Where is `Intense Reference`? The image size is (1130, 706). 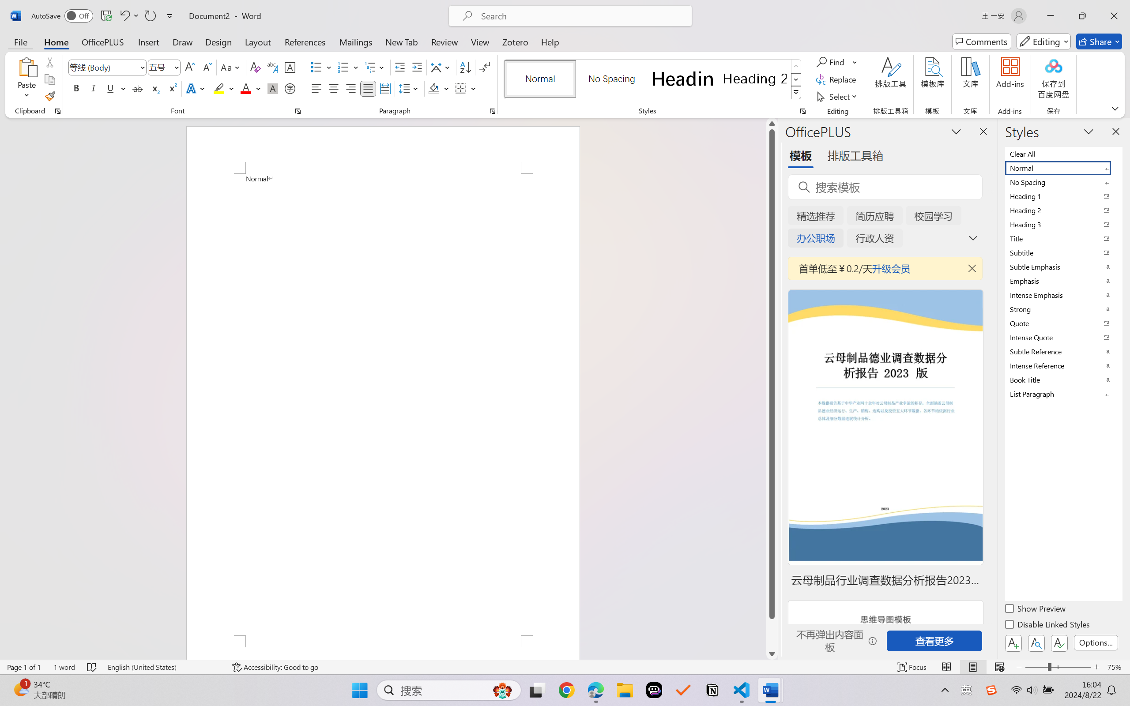 Intense Reference is located at coordinates (1063, 365).